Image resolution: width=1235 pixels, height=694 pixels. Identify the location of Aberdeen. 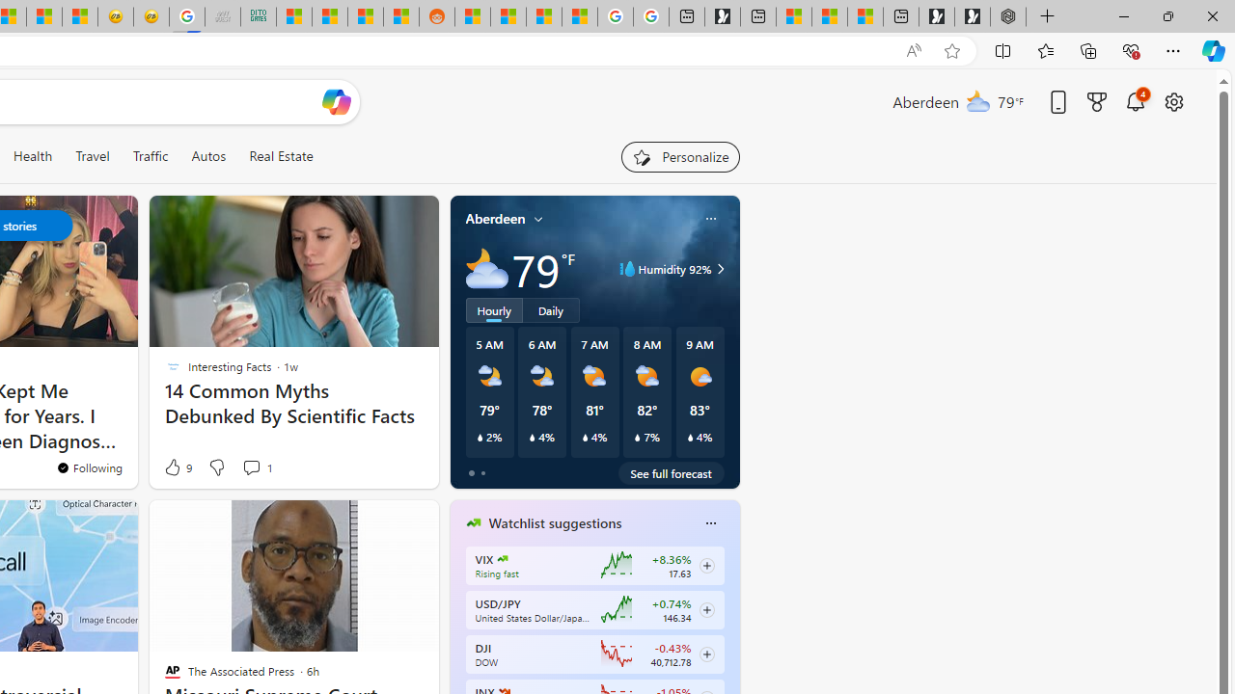
(496, 219).